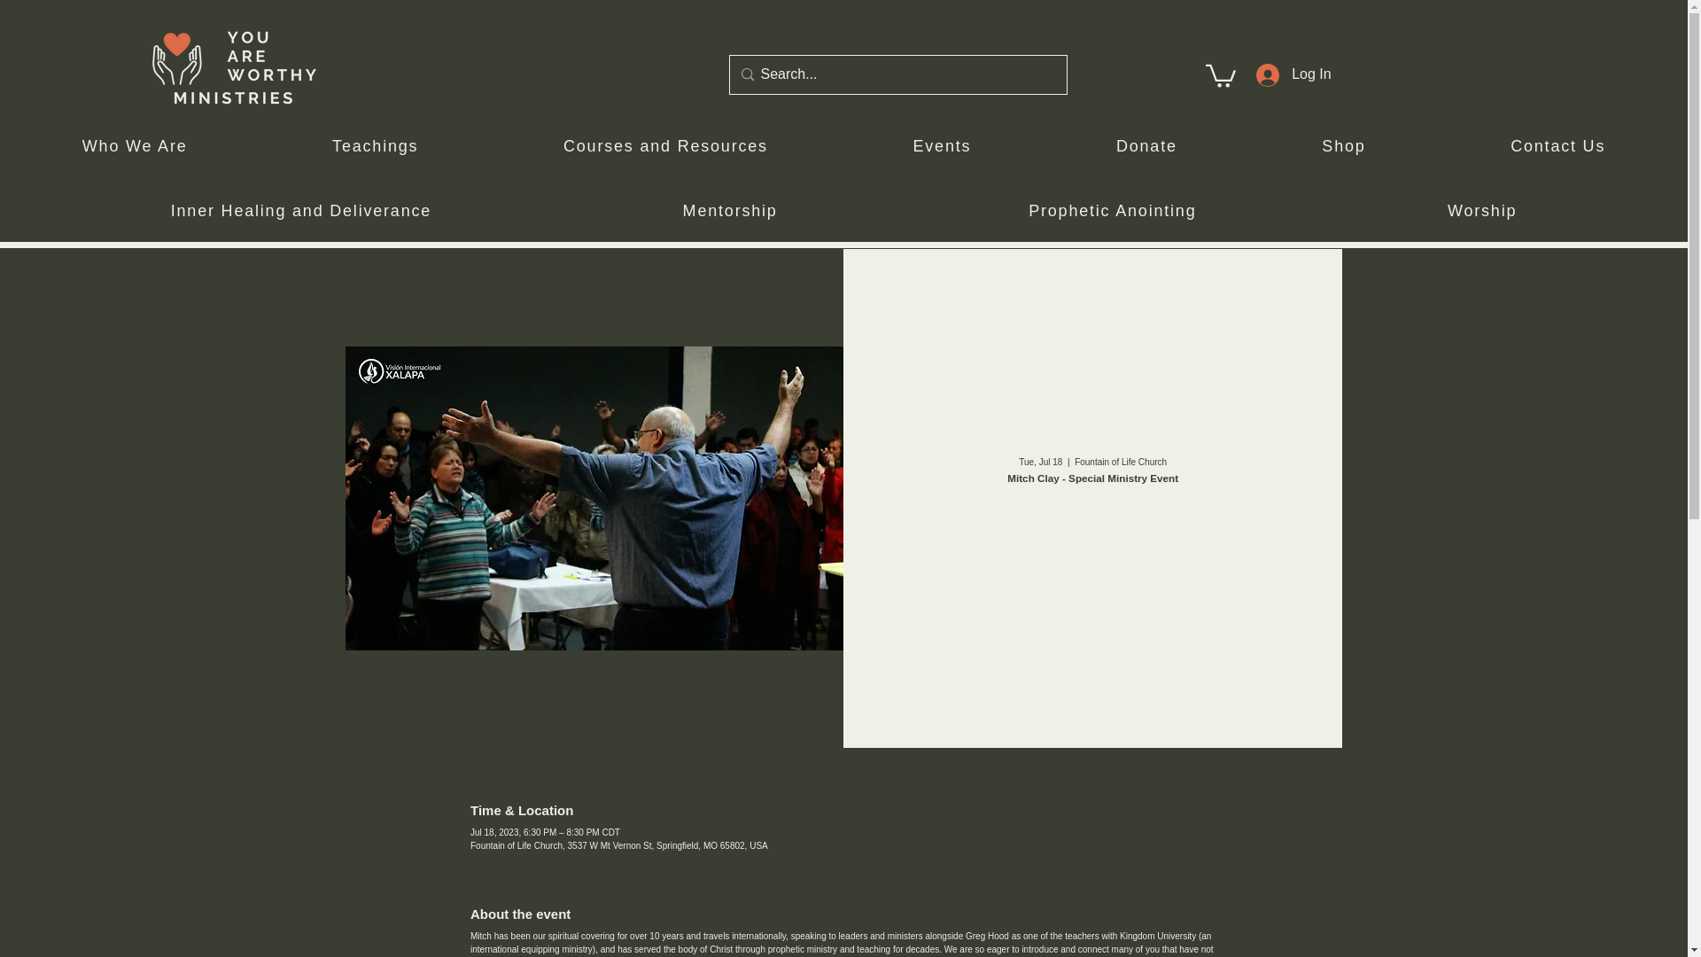 Image resolution: width=1701 pixels, height=957 pixels. Describe the element at coordinates (665, 147) in the screenshot. I see `Courses and Resources` at that location.